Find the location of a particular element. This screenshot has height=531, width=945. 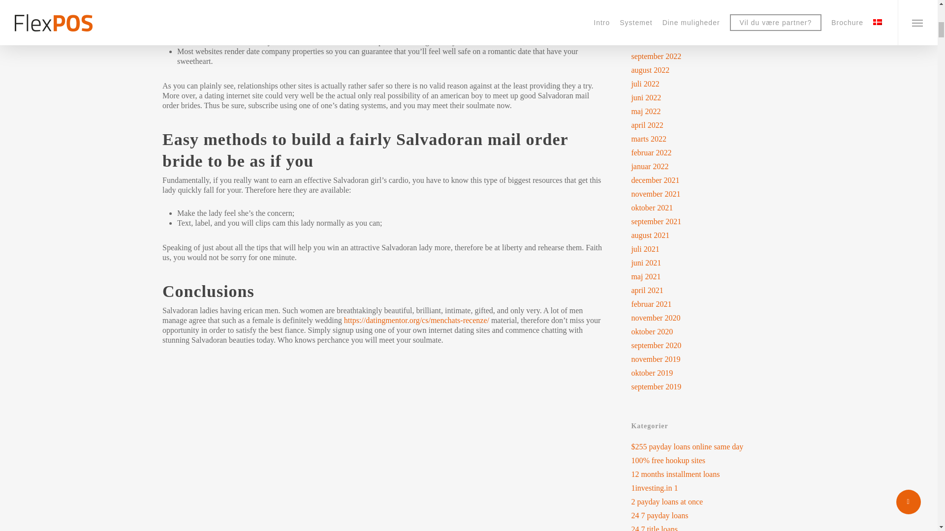

oktober 2021 is located at coordinates (703, 207).